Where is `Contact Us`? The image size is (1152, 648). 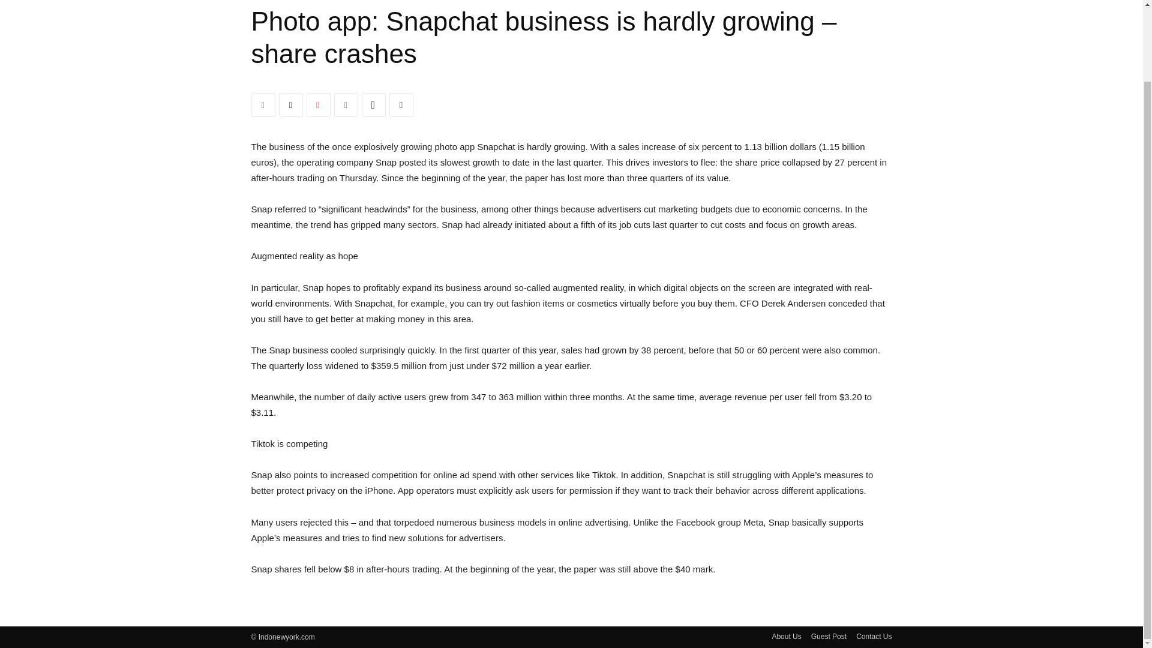 Contact Us is located at coordinates (874, 636).